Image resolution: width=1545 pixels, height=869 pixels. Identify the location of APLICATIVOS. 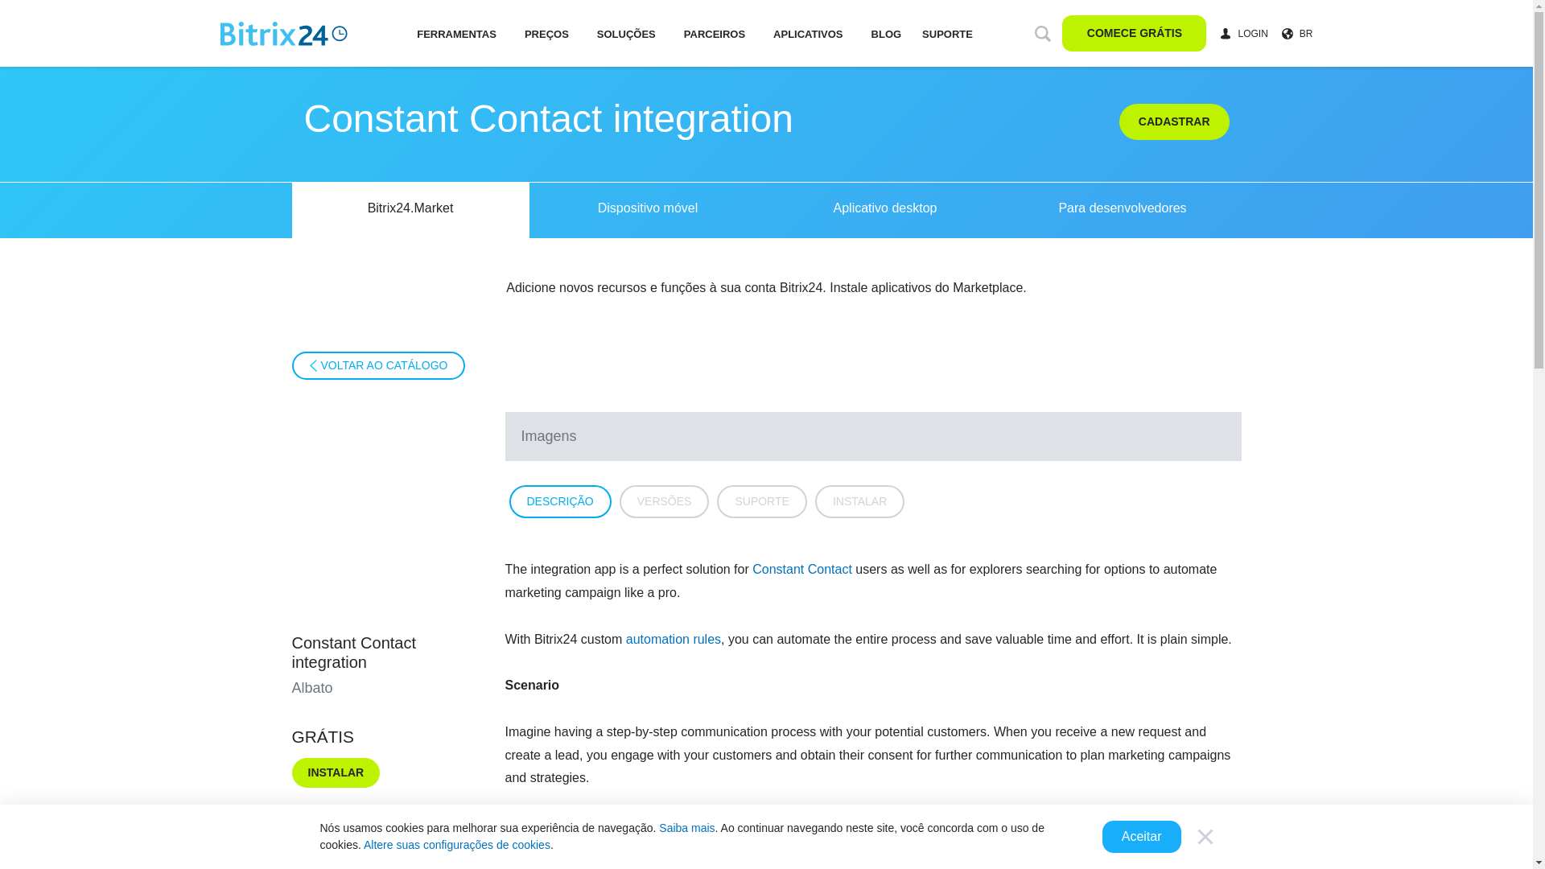
(808, 33).